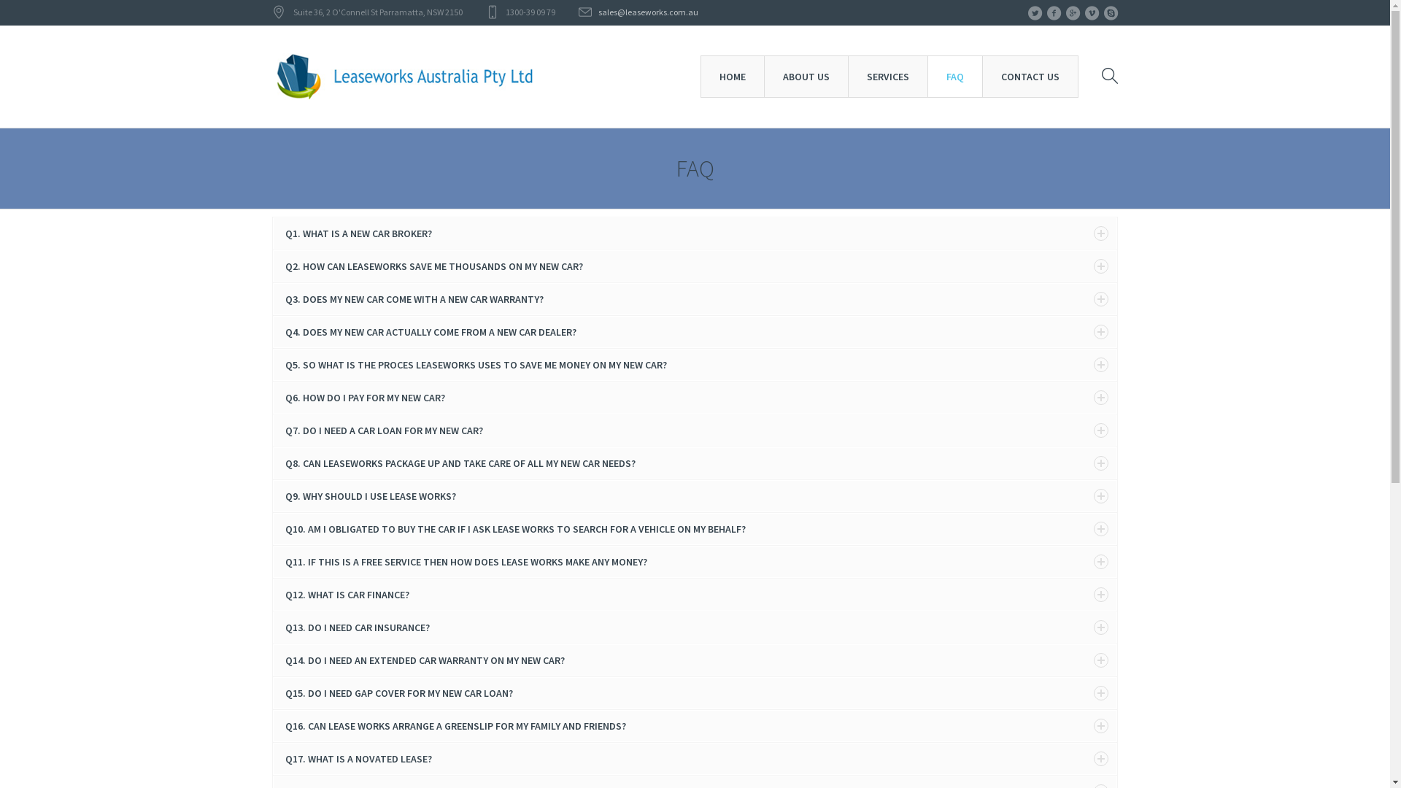 Image resolution: width=1401 pixels, height=788 pixels. What do you see at coordinates (695, 660) in the screenshot?
I see `Q14. DO I NEED AN EXTENDED CAR WARRANTY ON MY NEW CAR?` at bounding box center [695, 660].